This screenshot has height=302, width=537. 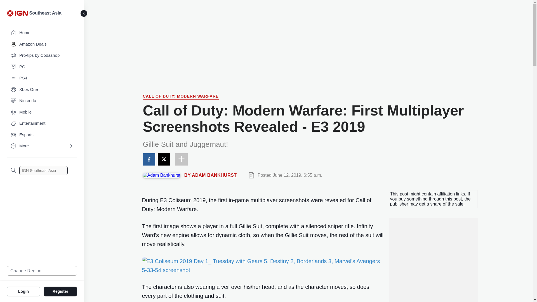 What do you see at coordinates (42, 55) in the screenshot?
I see `Pro-tips by Codashop` at bounding box center [42, 55].